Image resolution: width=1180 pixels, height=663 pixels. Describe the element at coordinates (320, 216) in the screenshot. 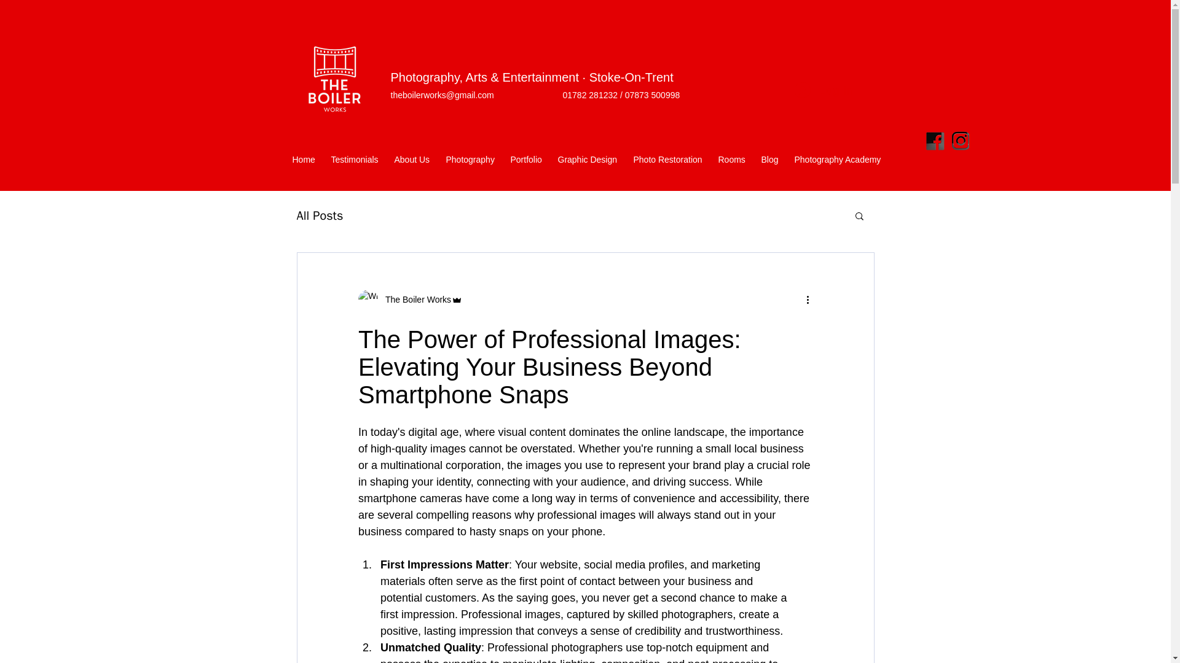

I see `All Posts` at that location.